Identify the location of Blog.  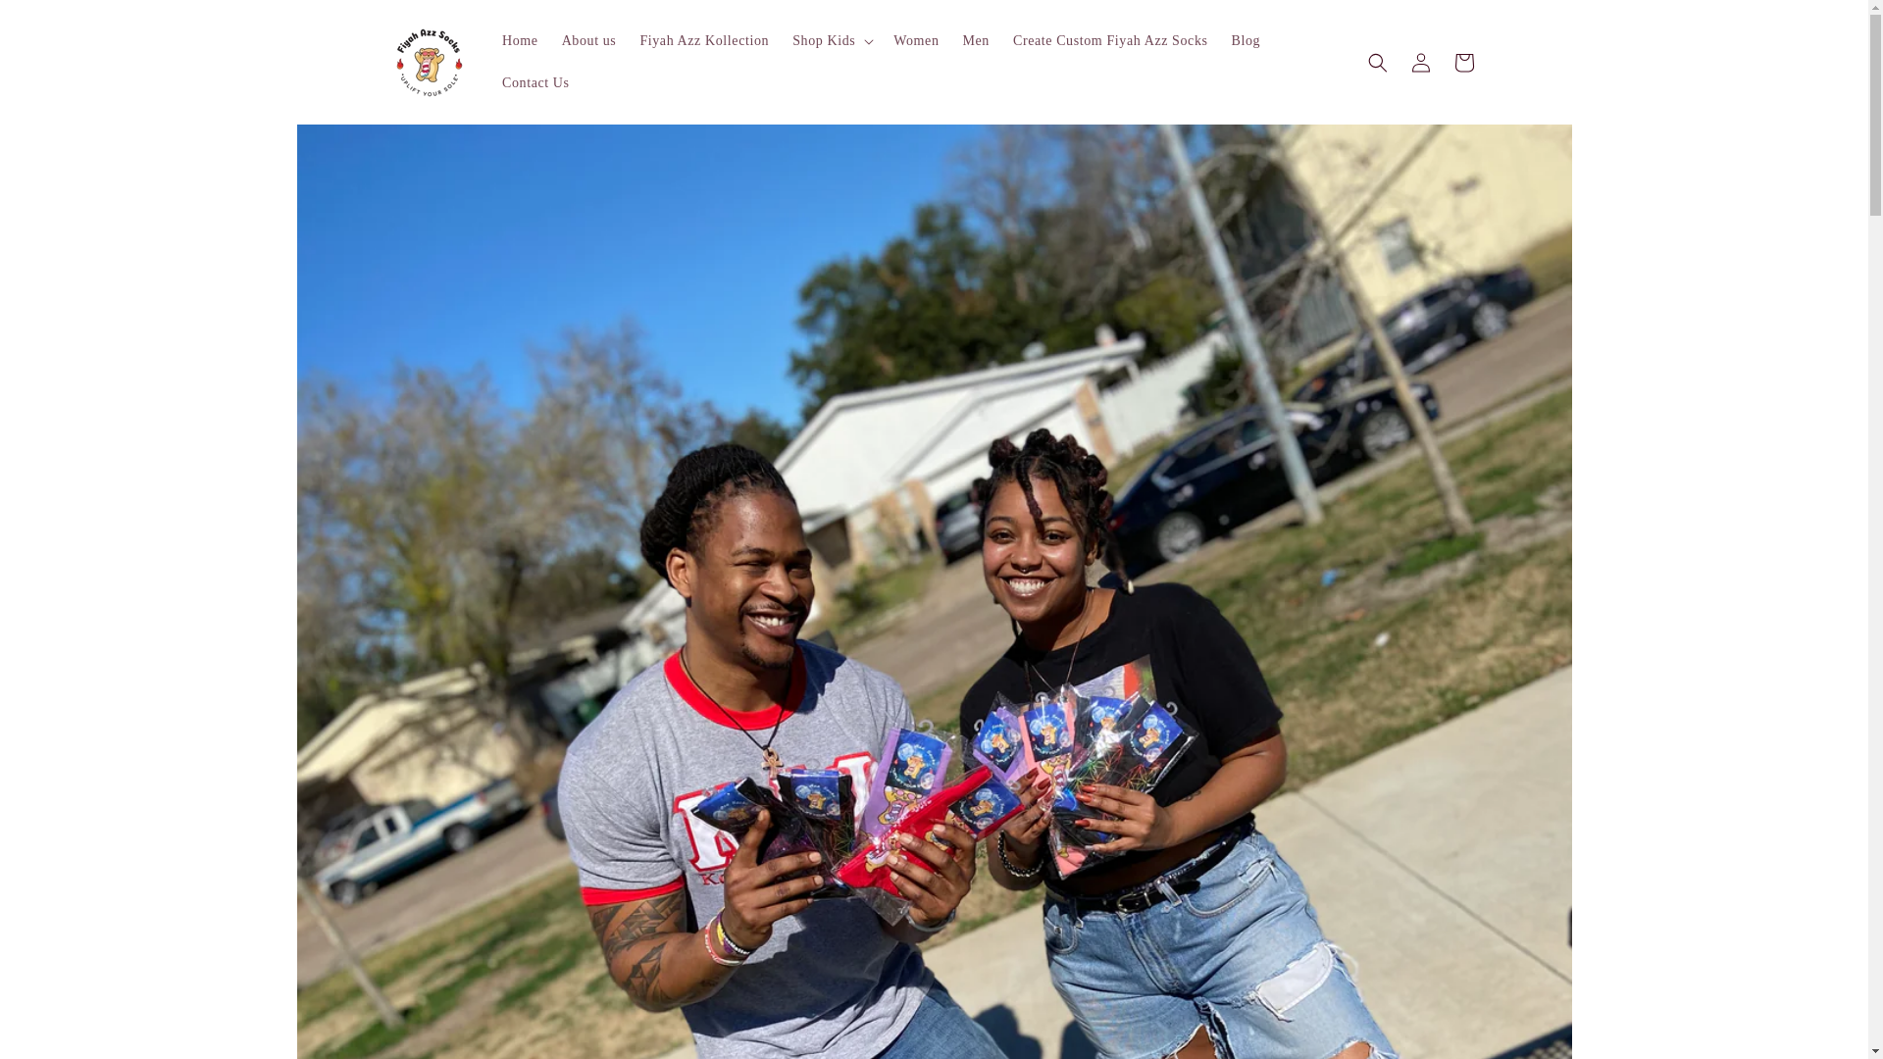
(1246, 40).